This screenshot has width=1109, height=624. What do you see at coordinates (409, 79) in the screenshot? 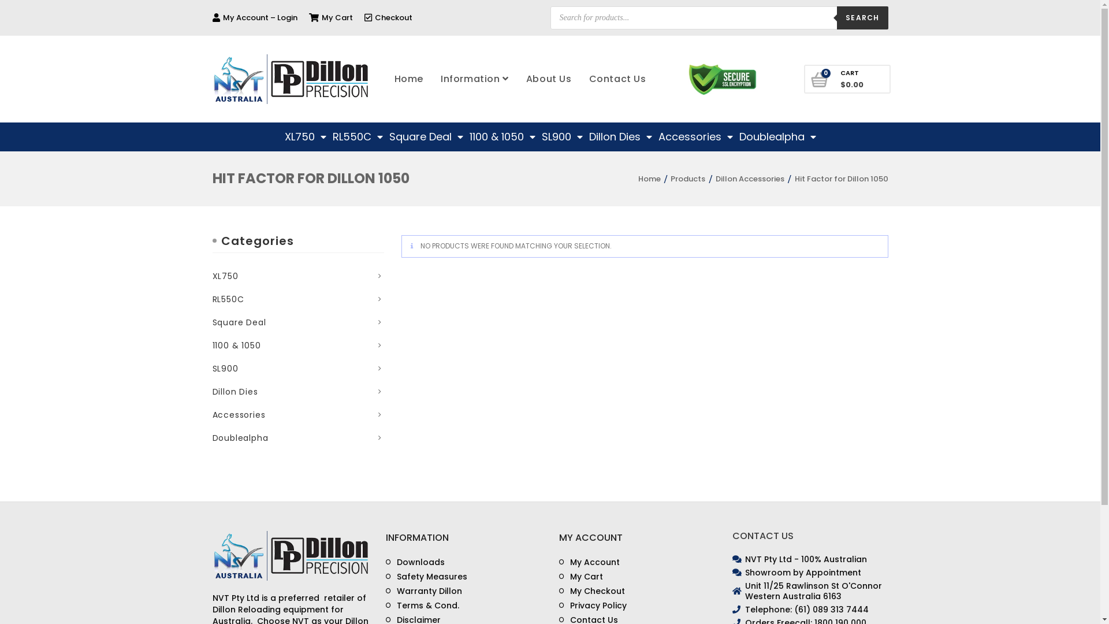
I see `Home` at bounding box center [409, 79].